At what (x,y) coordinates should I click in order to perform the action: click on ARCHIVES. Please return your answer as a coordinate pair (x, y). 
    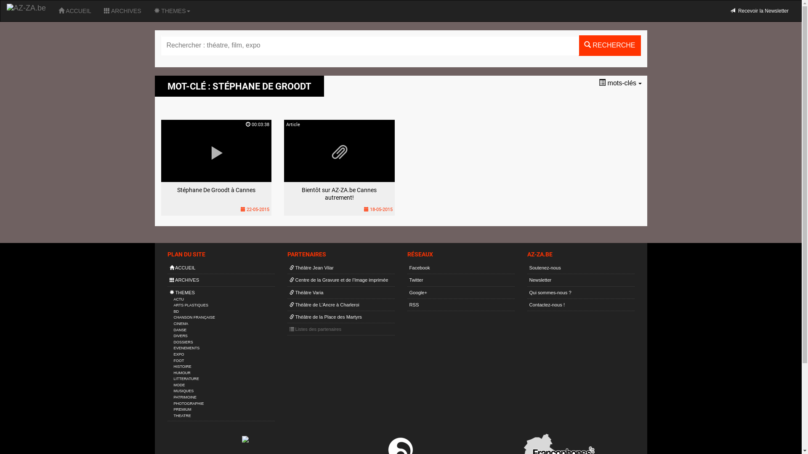
    Looking at the image, I should click on (123, 11).